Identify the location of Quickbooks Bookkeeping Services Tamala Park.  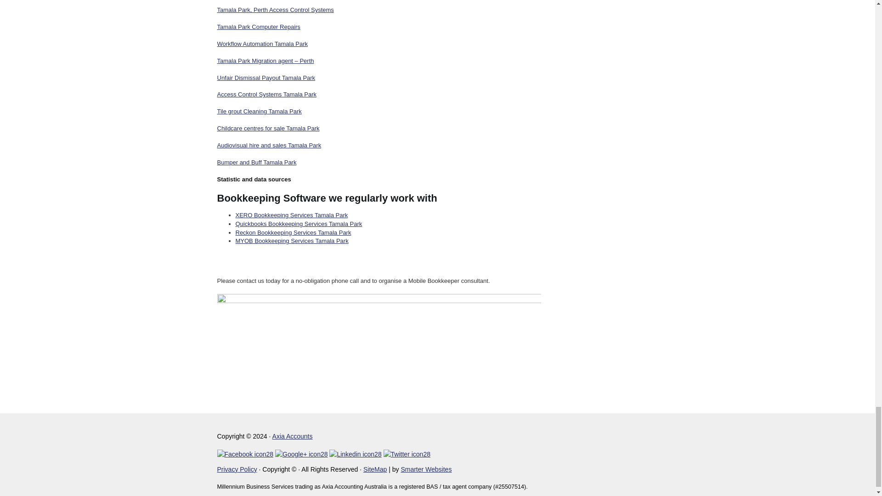
(299, 223).